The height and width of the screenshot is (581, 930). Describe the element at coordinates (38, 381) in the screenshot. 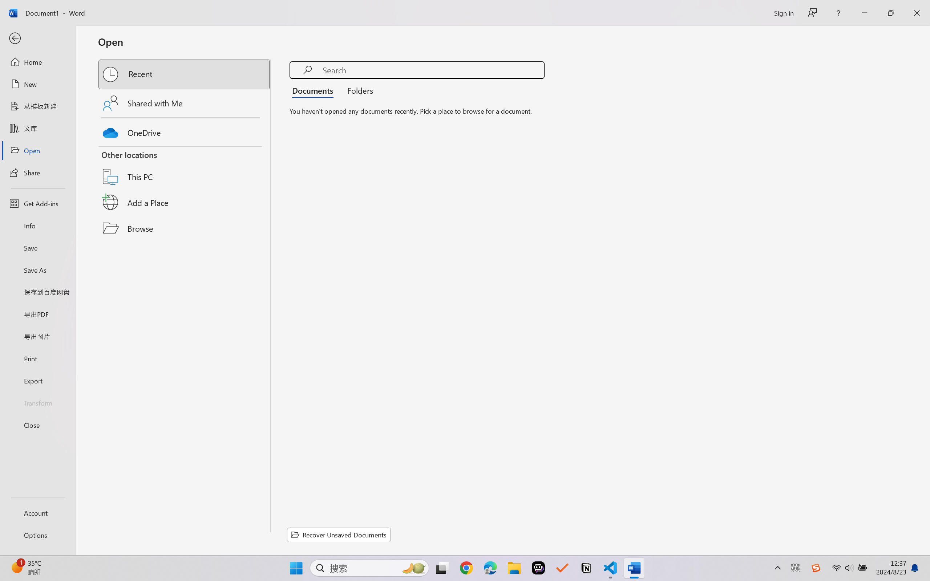

I see `Export` at that location.